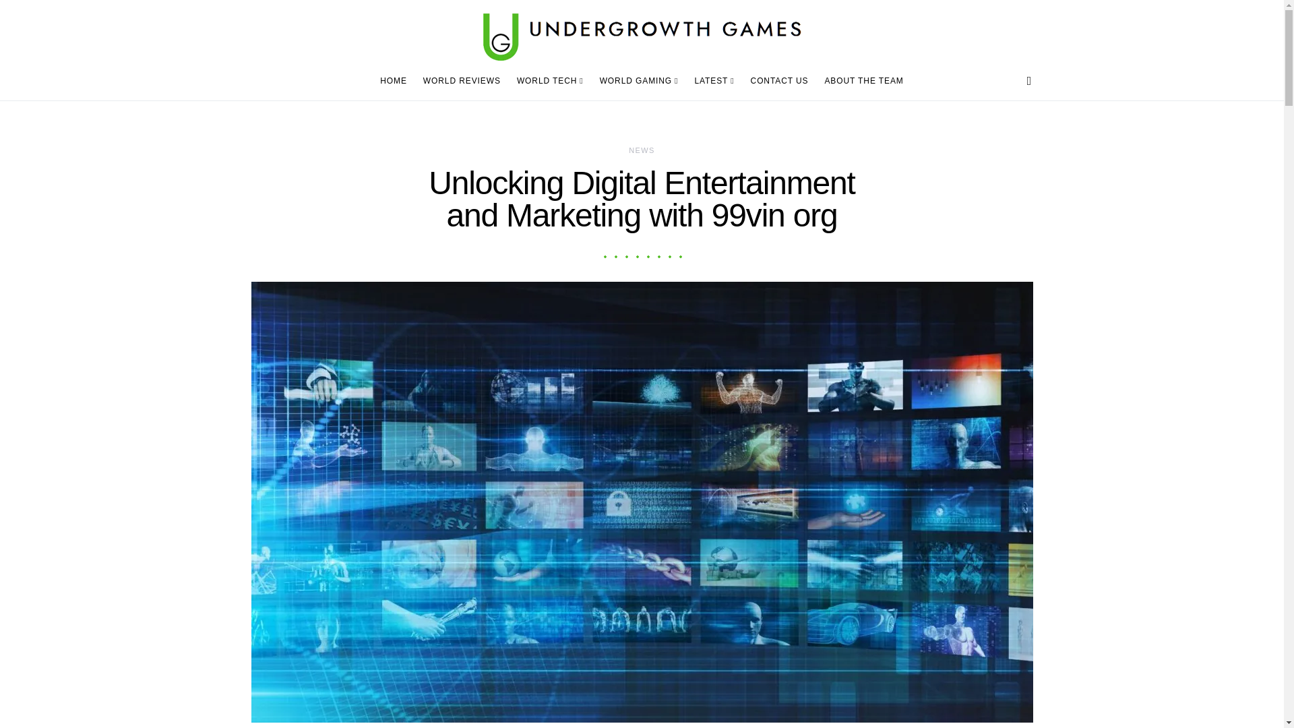 The height and width of the screenshot is (728, 1294). I want to click on WORLD REVIEWS, so click(462, 81).